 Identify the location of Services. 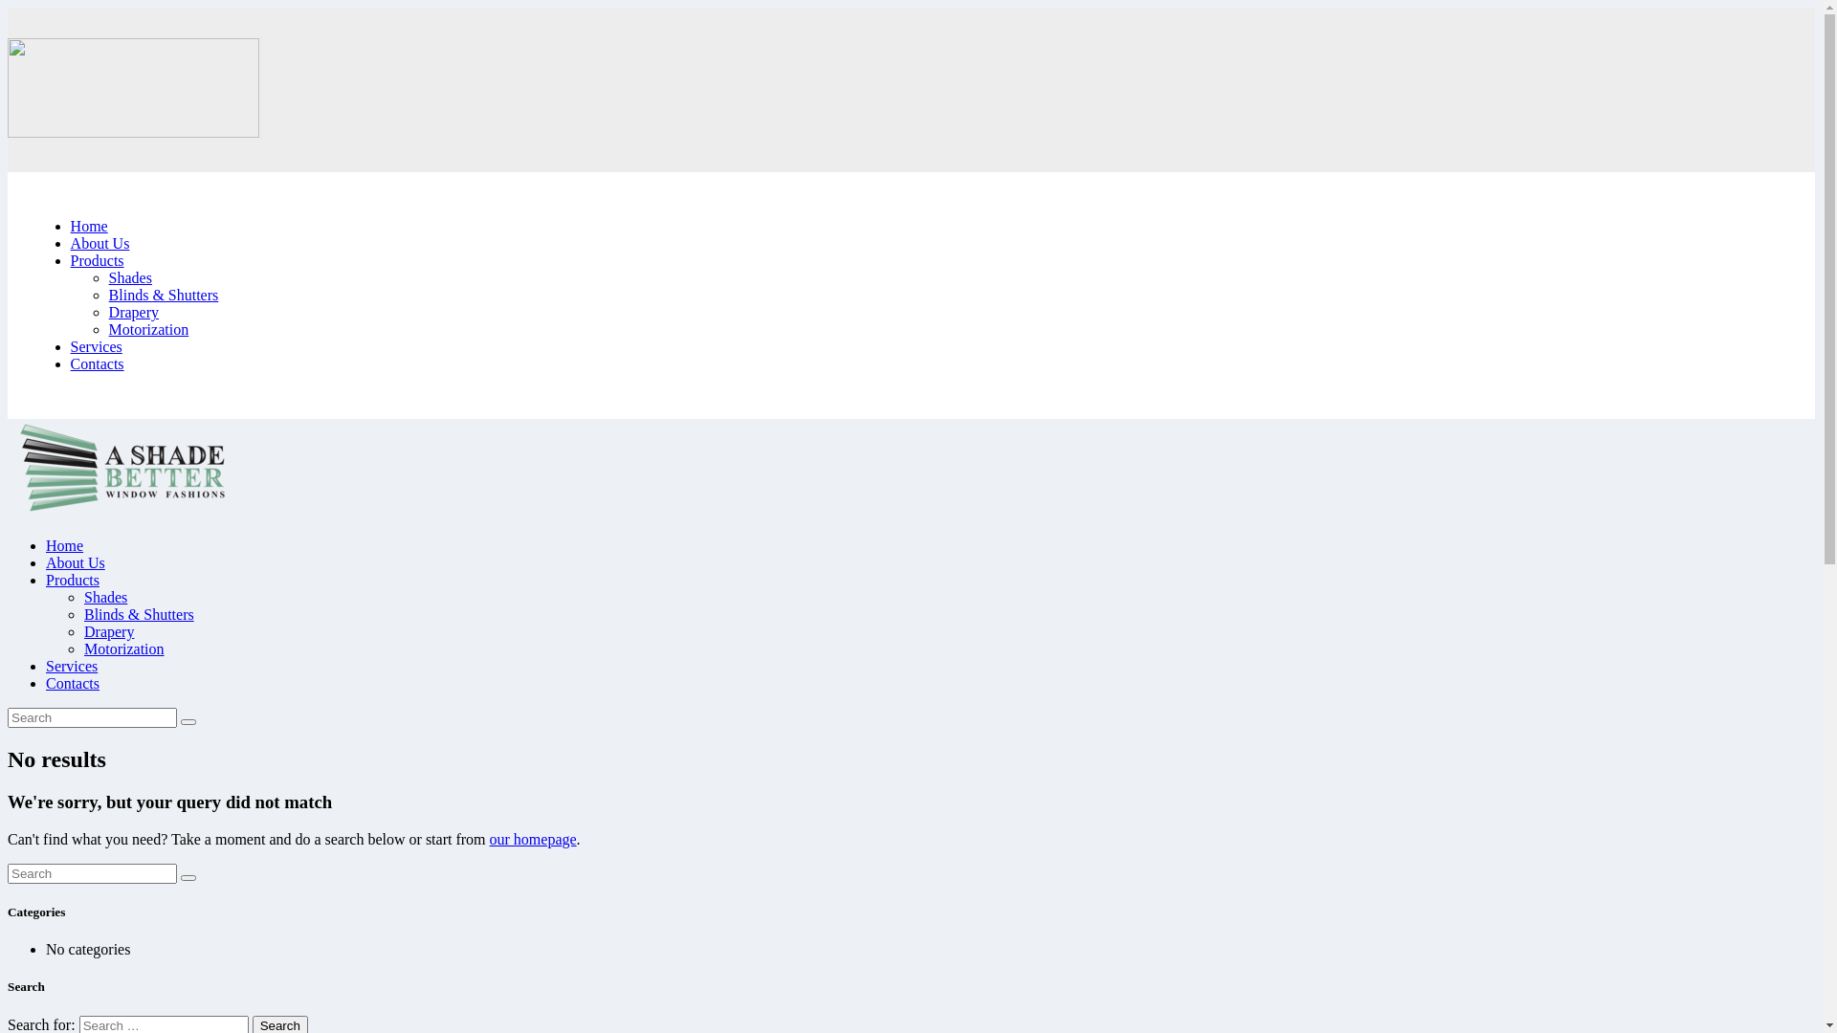
(72, 666).